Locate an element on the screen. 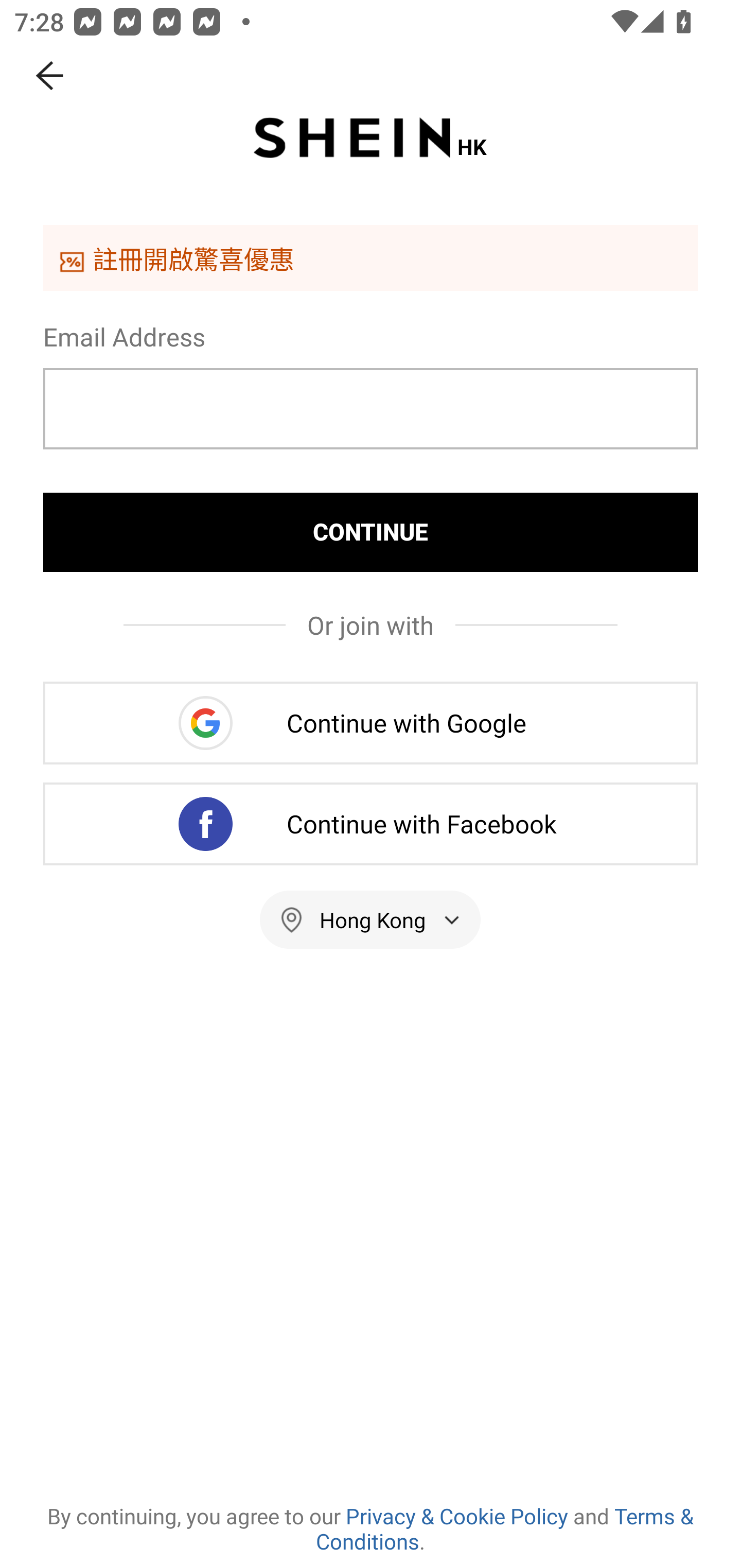 This screenshot has height=1565, width=741. Continue with Facebook is located at coordinates (370, 824).